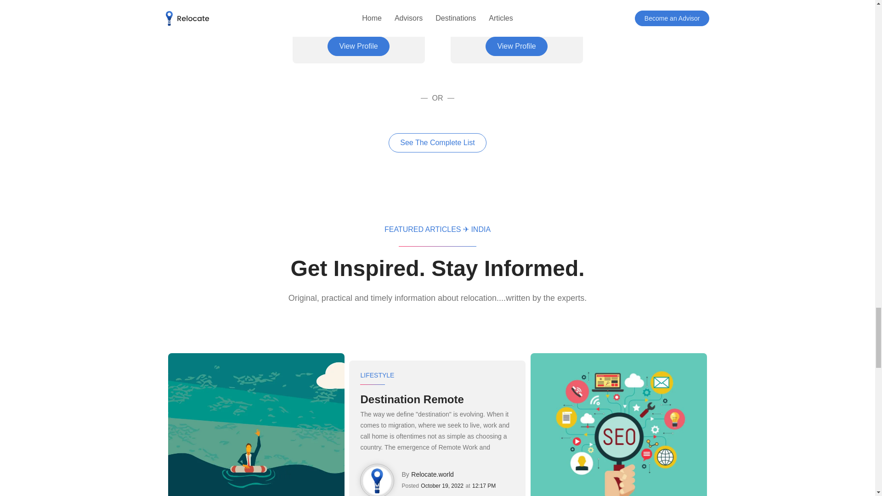  I want to click on View Profile, so click(358, 46).